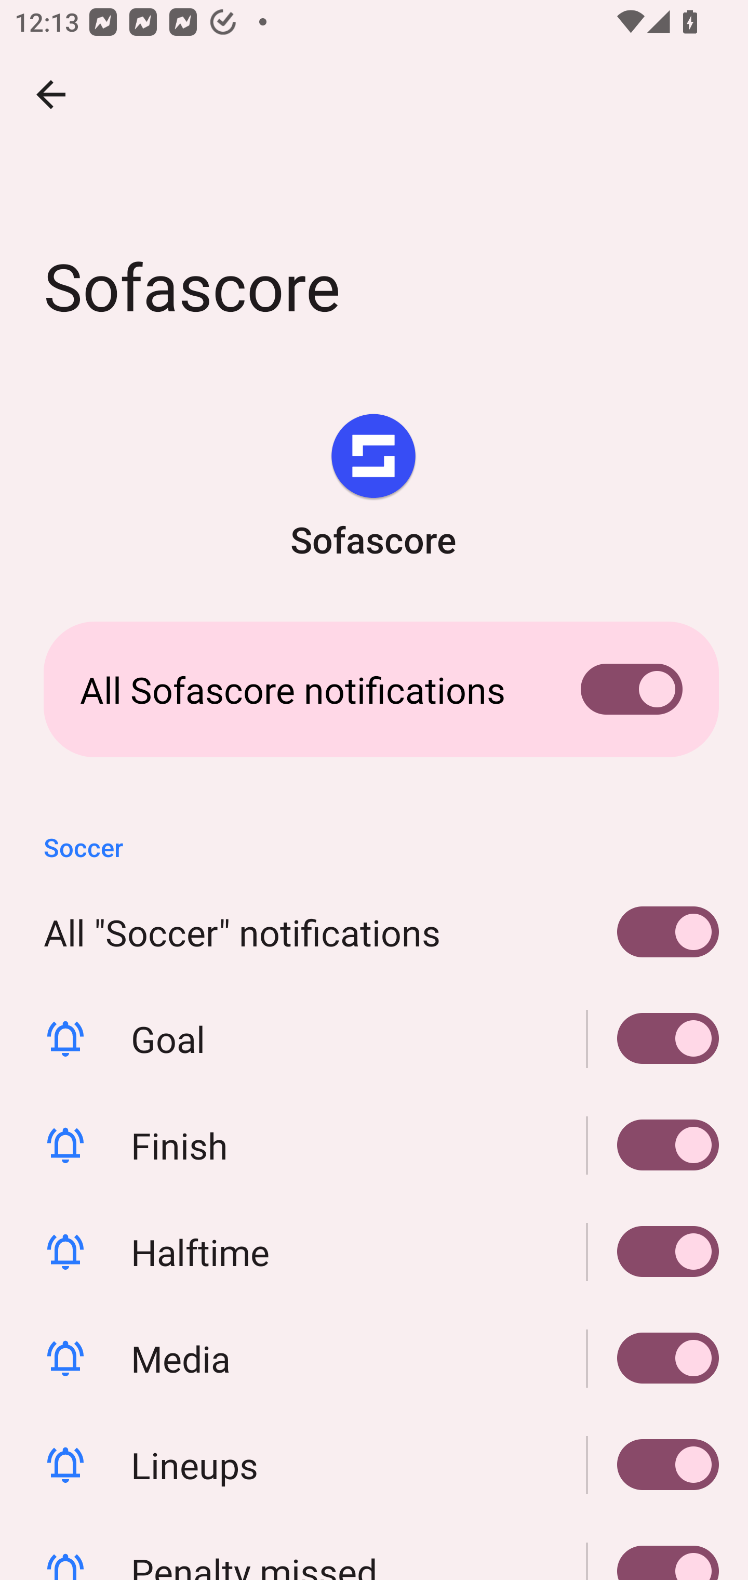 The image size is (748, 1580). Describe the element at coordinates (653, 1145) in the screenshot. I see `Finish` at that location.